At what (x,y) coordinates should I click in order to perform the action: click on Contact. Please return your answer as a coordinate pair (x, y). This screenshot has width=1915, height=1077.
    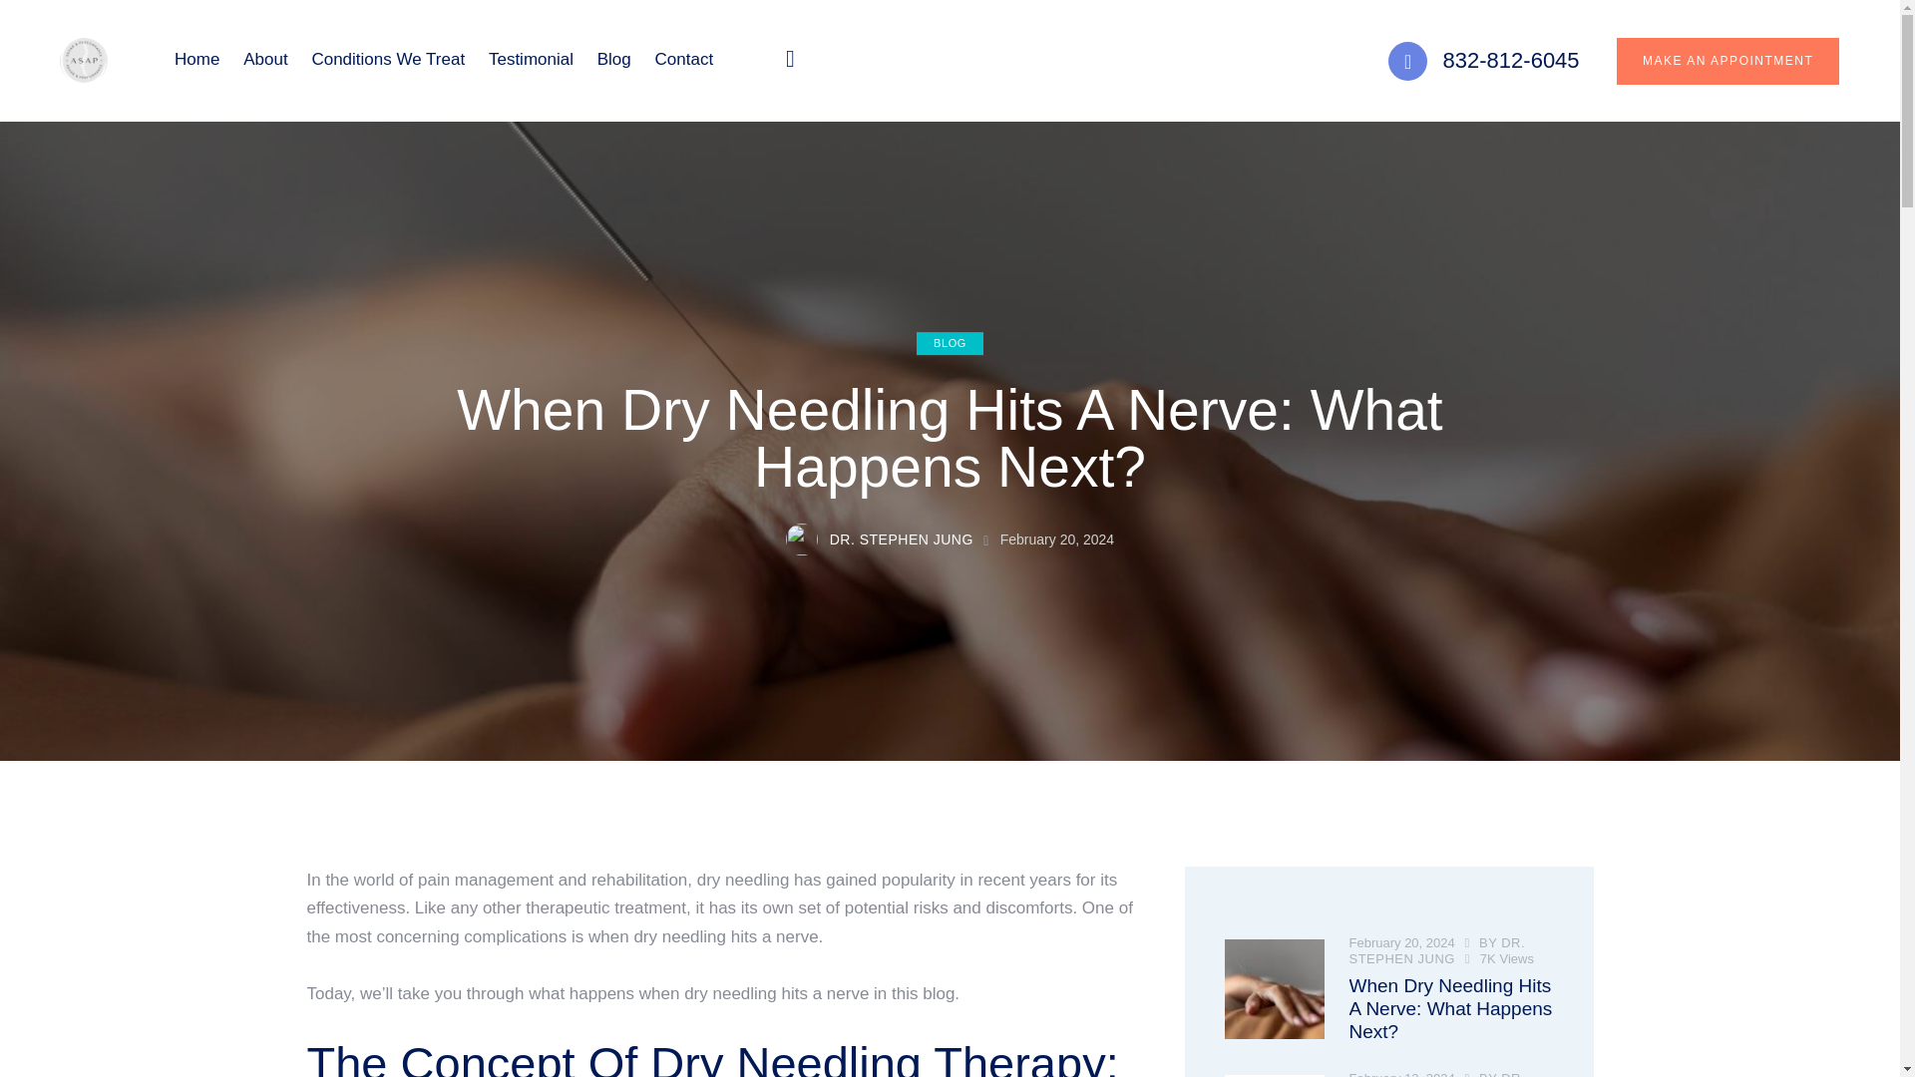
    Looking at the image, I should click on (684, 61).